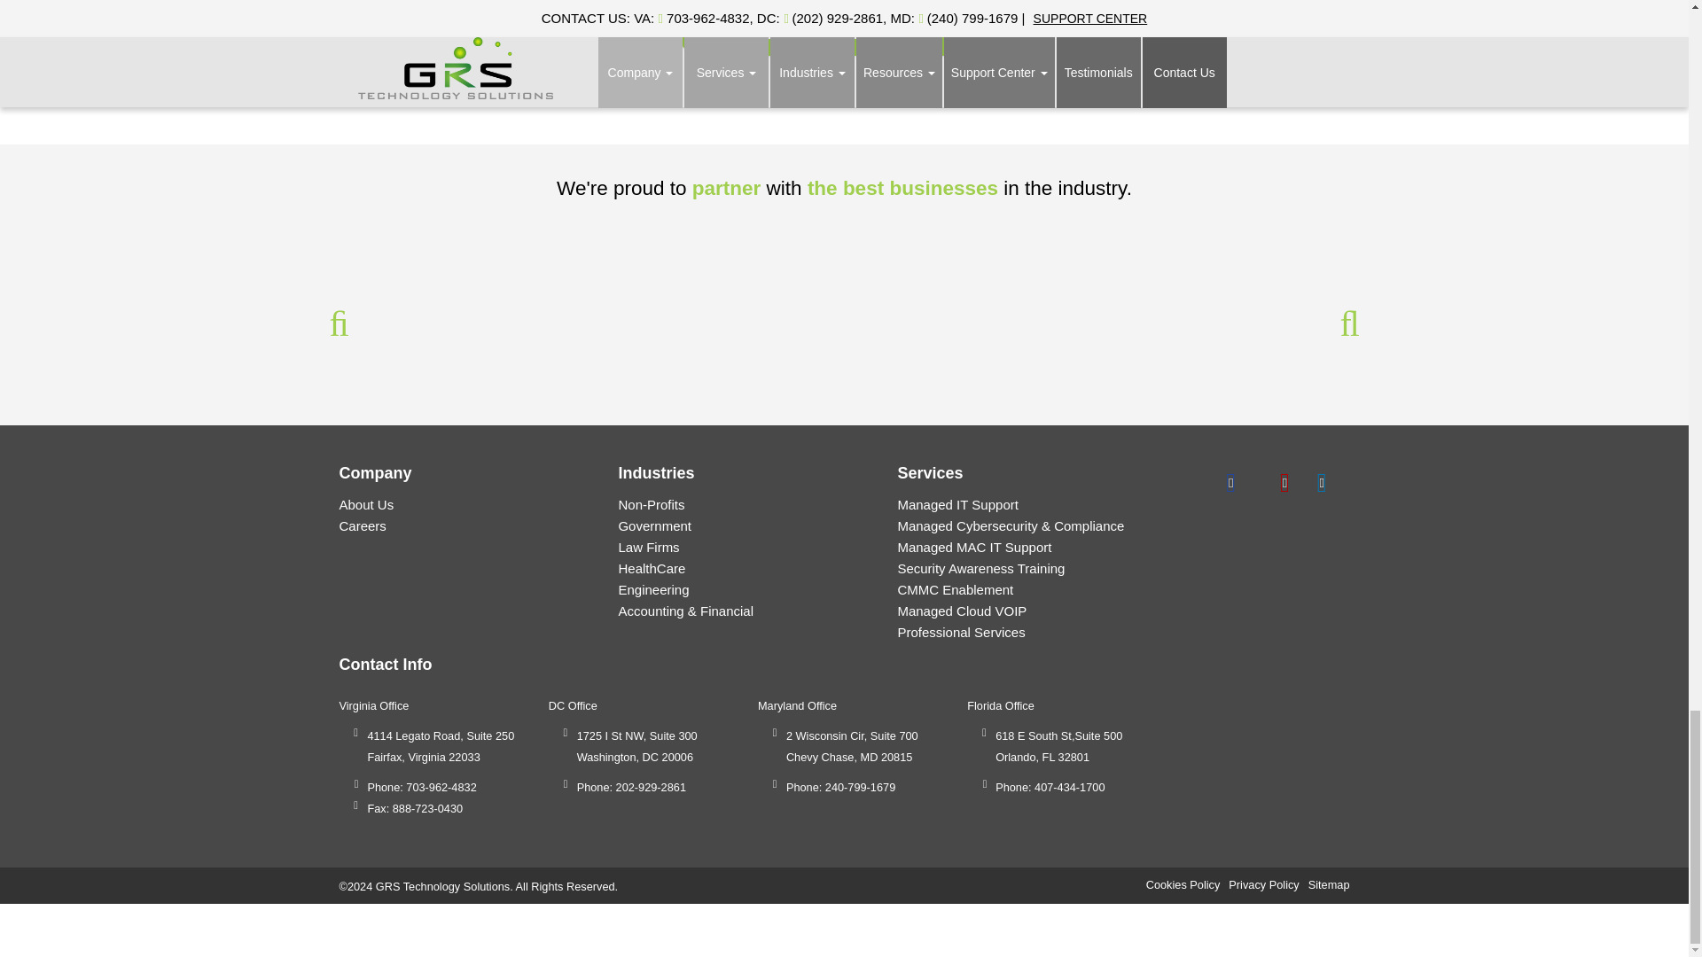 Image resolution: width=1702 pixels, height=957 pixels. I want to click on Sitemap, so click(1329, 884).